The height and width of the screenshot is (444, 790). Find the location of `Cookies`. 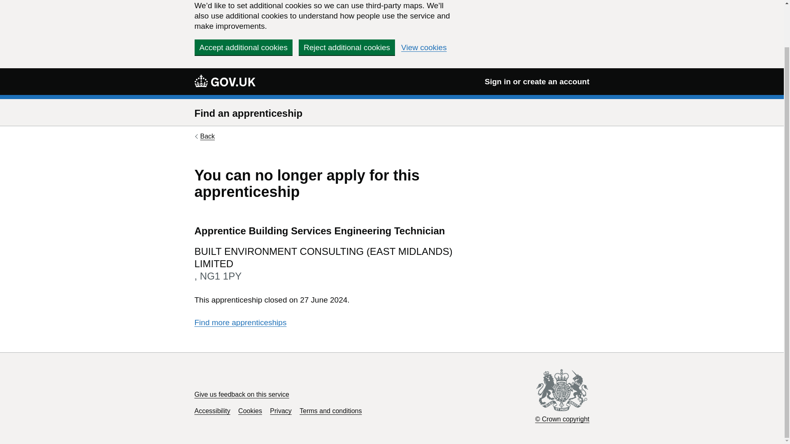

Cookies is located at coordinates (250, 411).